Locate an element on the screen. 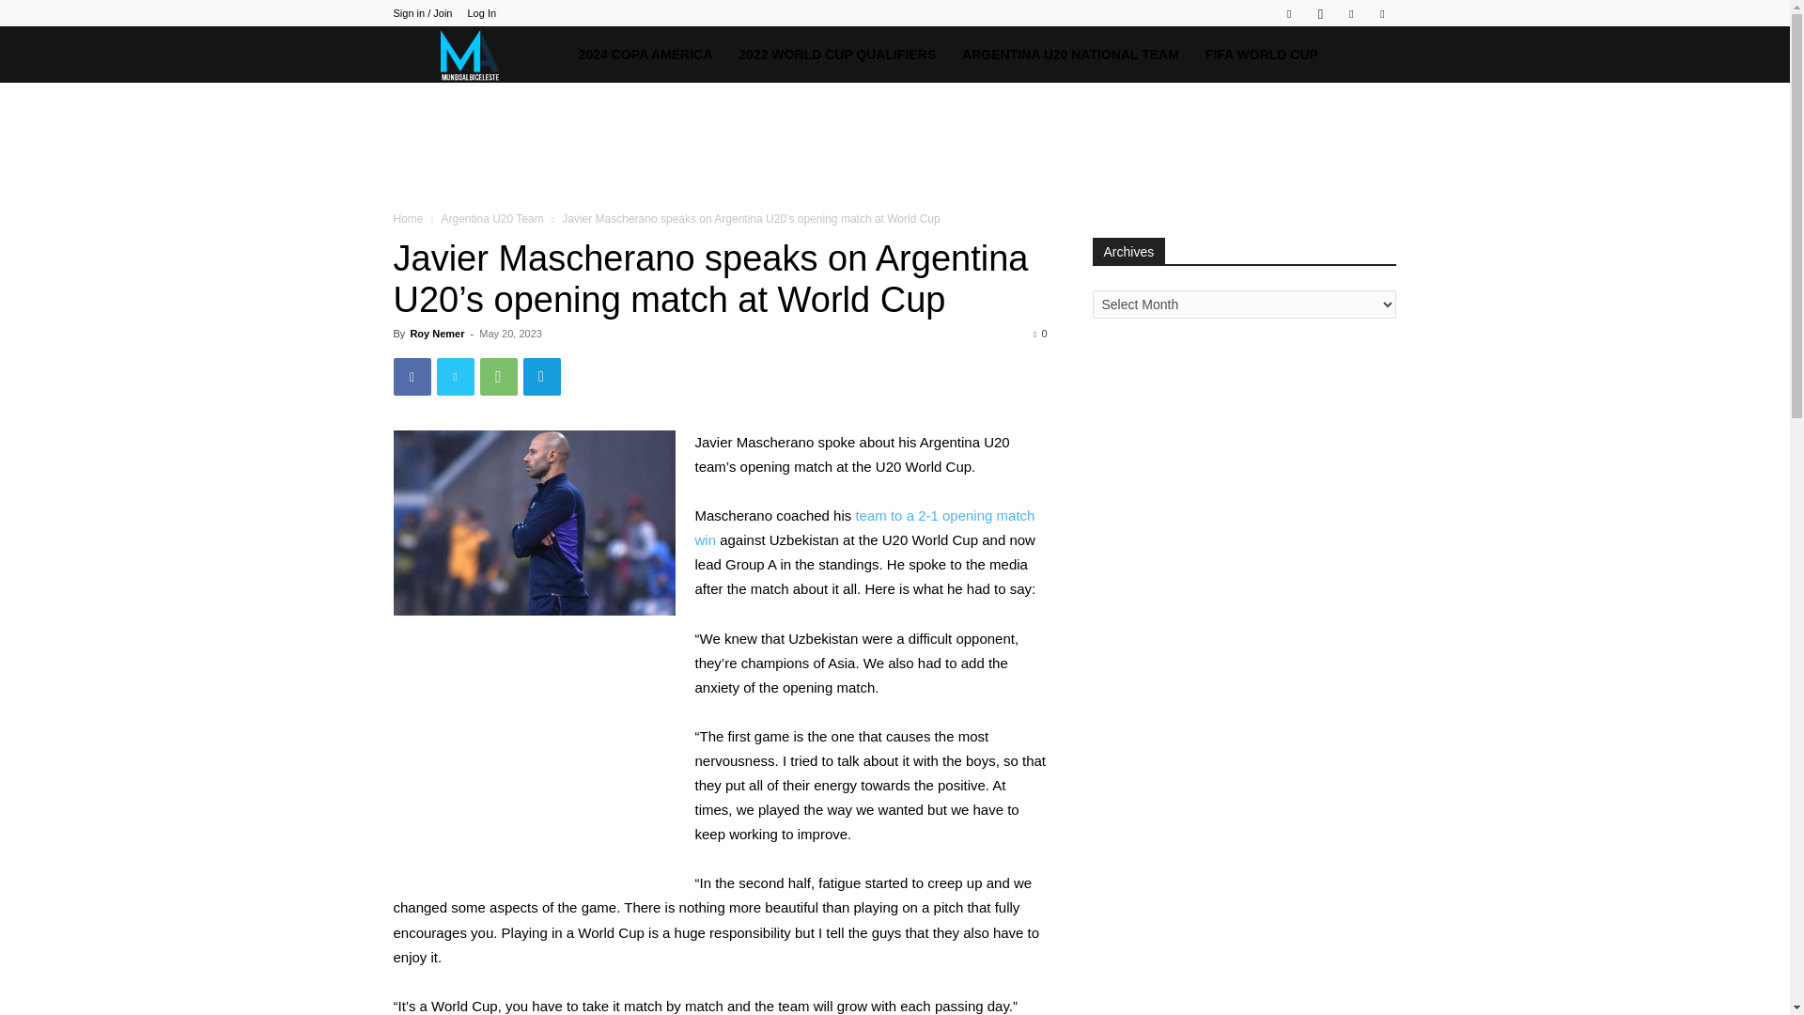  Home is located at coordinates (408, 218).